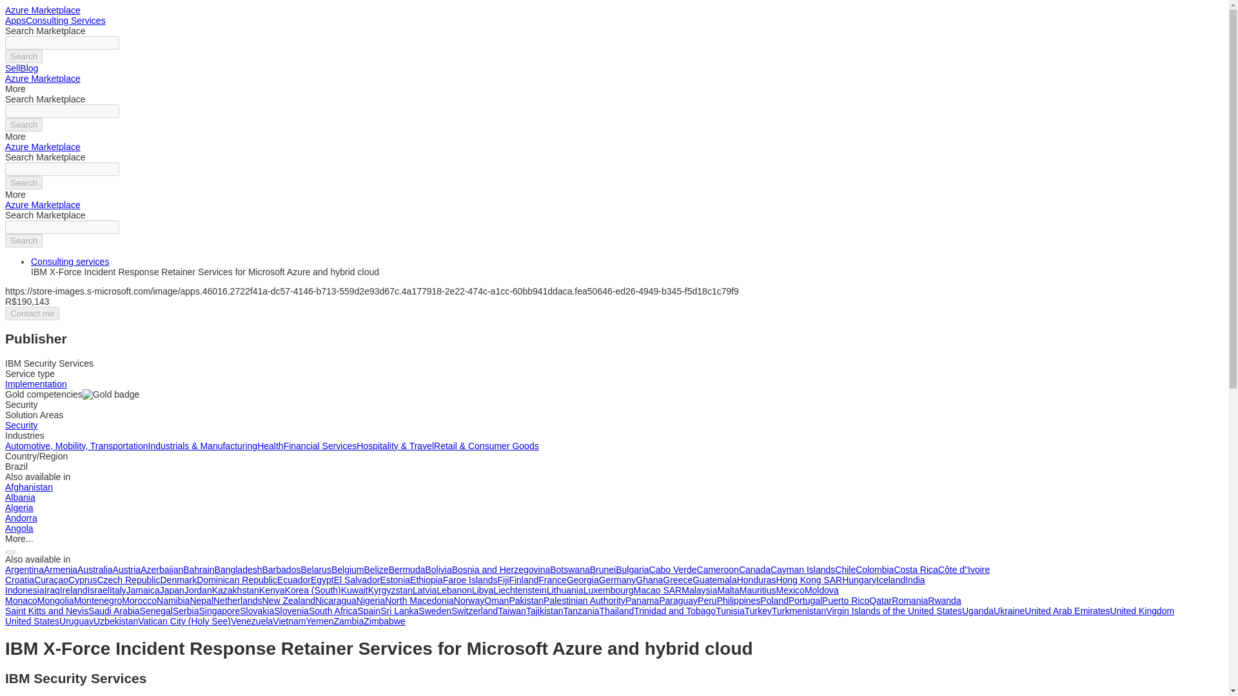 This screenshot has height=696, width=1238. What do you see at coordinates (270, 445) in the screenshot?
I see `Health` at bounding box center [270, 445].